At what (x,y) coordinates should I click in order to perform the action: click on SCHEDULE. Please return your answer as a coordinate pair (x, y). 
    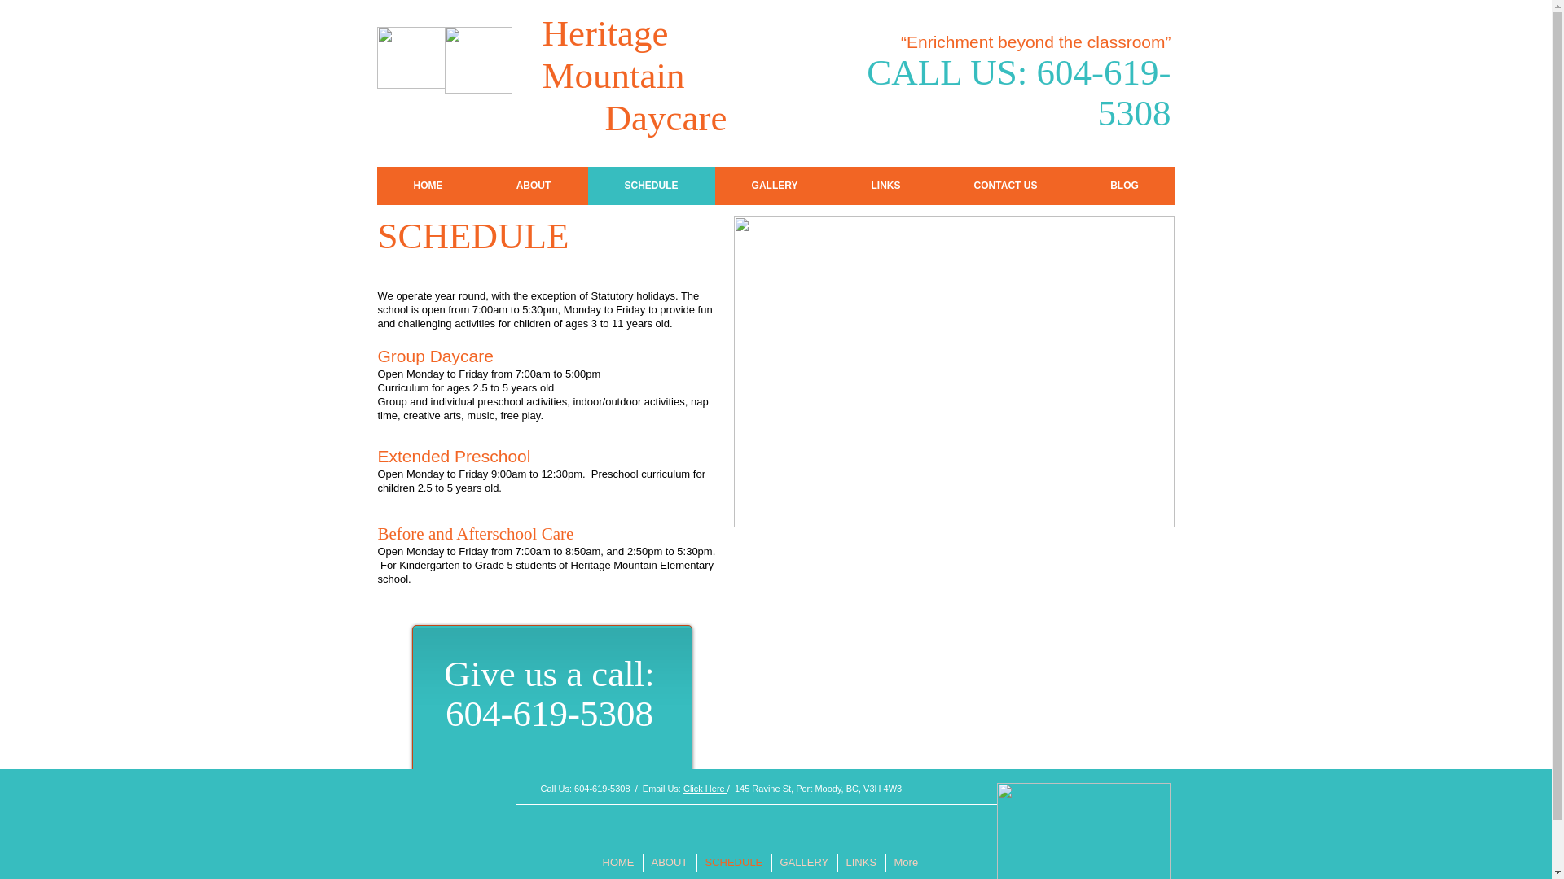
    Looking at the image, I should click on (733, 863).